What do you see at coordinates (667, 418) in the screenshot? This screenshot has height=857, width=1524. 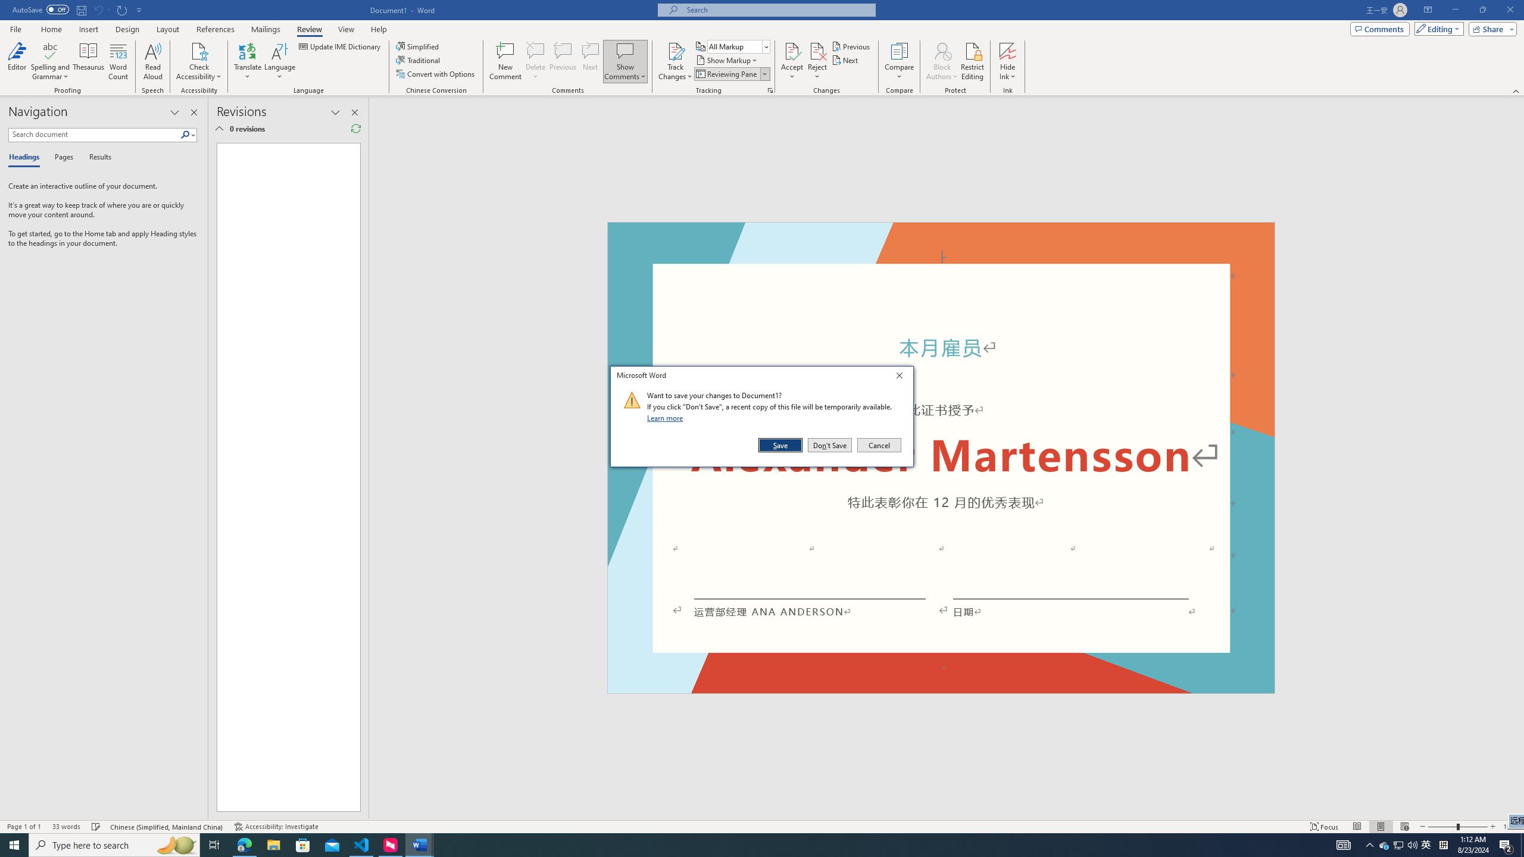 I see `Learn more` at bounding box center [667, 418].